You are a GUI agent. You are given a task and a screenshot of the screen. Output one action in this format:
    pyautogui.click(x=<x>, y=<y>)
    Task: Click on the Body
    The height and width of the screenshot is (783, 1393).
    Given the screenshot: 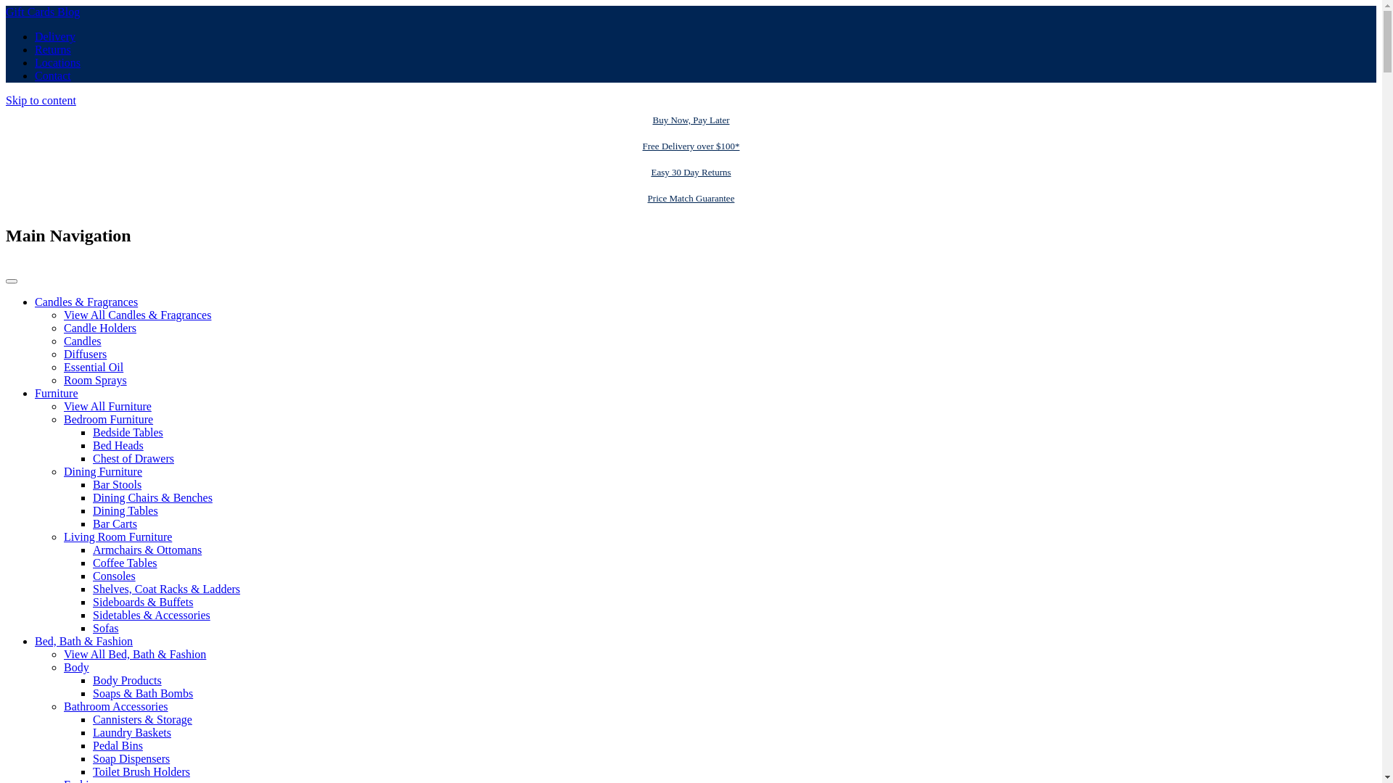 What is the action you would take?
    pyautogui.click(x=76, y=667)
    